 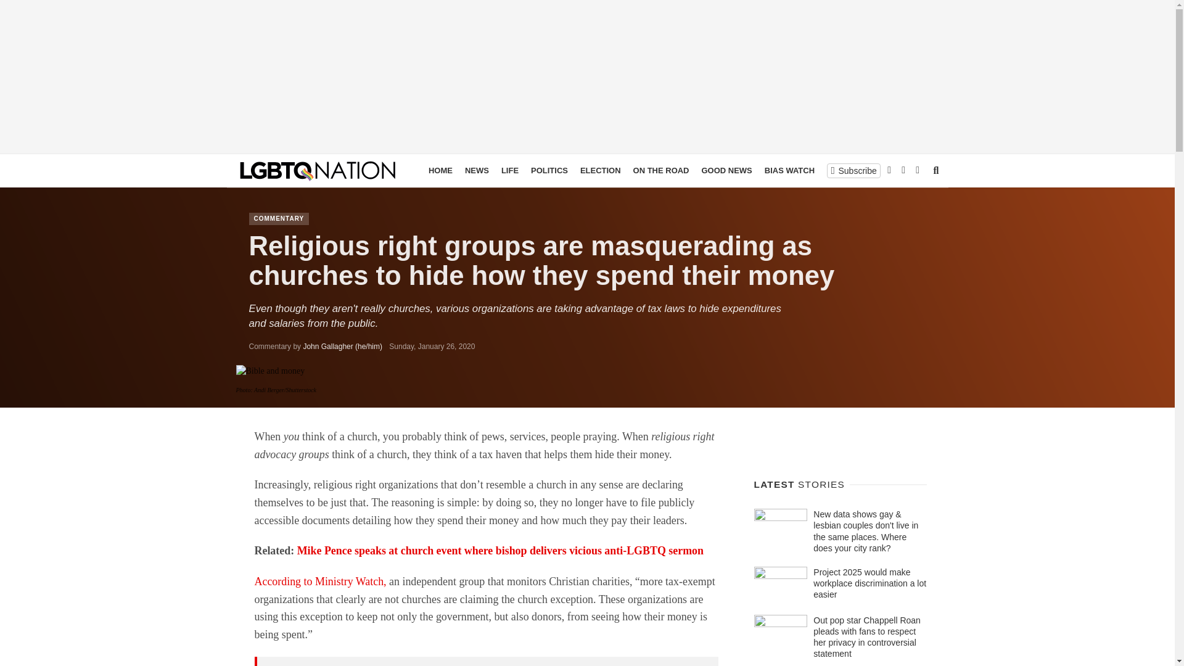 I want to click on Subscribe, so click(x=853, y=170).